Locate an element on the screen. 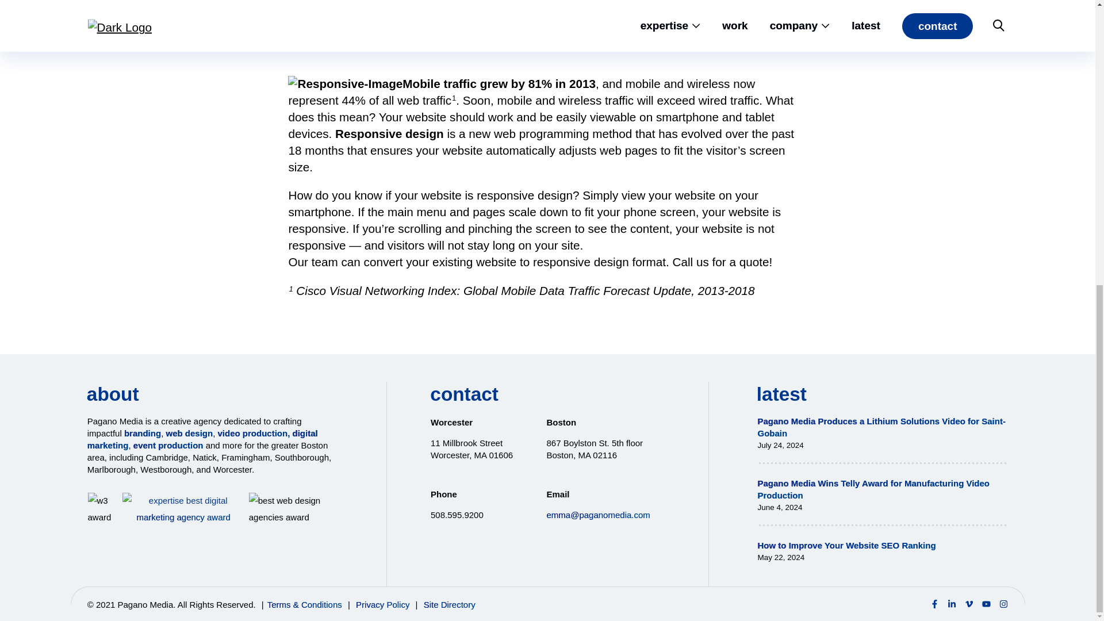 The image size is (1104, 621). branding is located at coordinates (143, 434).